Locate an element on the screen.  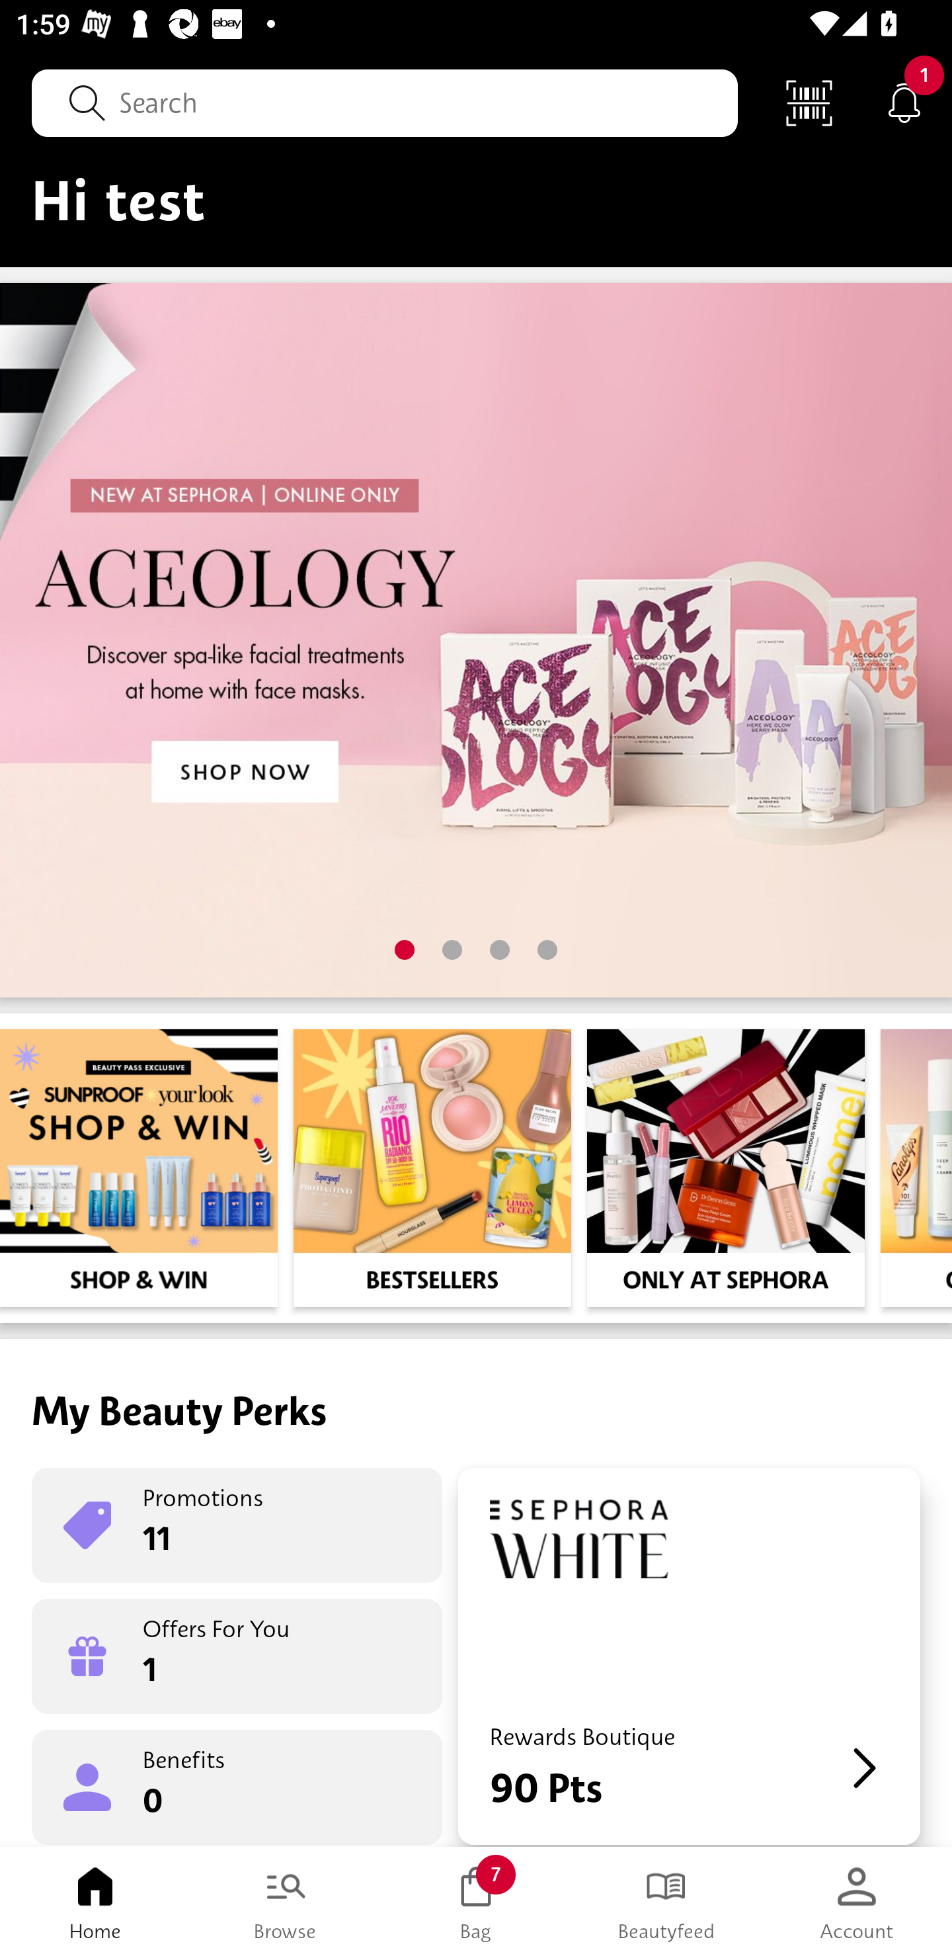
Scan Code is located at coordinates (809, 102).